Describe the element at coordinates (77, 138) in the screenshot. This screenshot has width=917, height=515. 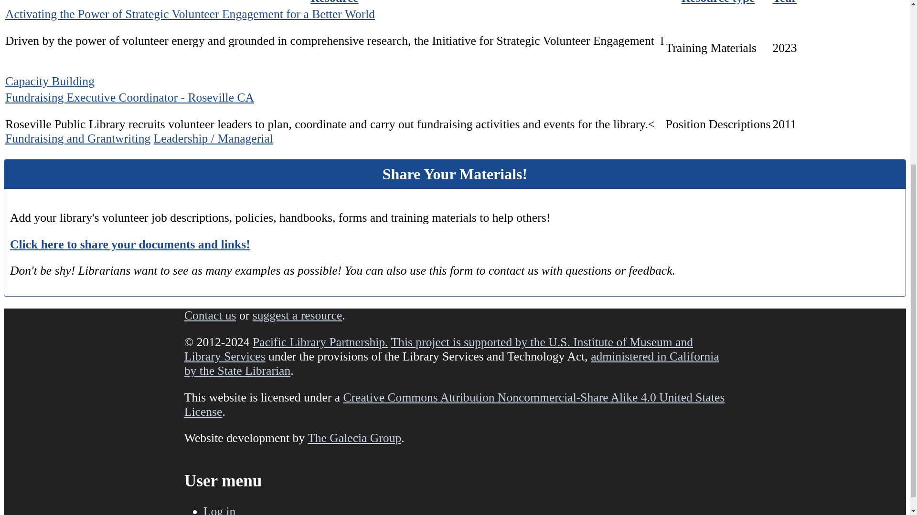
I see `Fundraising and Grantwriting` at that location.